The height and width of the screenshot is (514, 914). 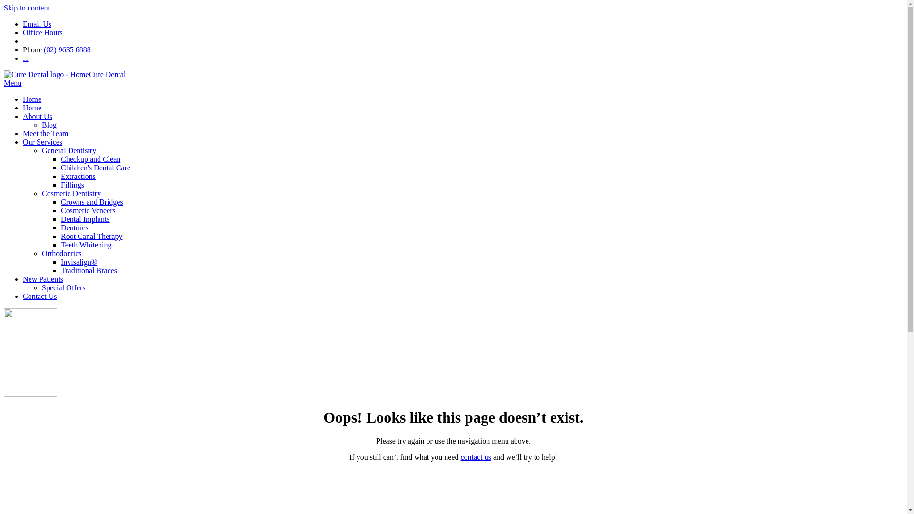 I want to click on Blog, so click(x=50, y=125).